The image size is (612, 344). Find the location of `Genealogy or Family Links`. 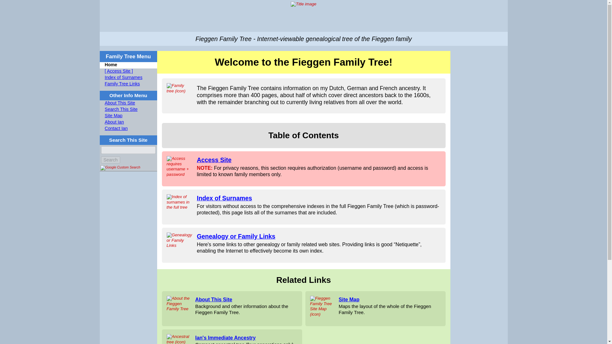

Genealogy or Family Links is located at coordinates (236, 236).